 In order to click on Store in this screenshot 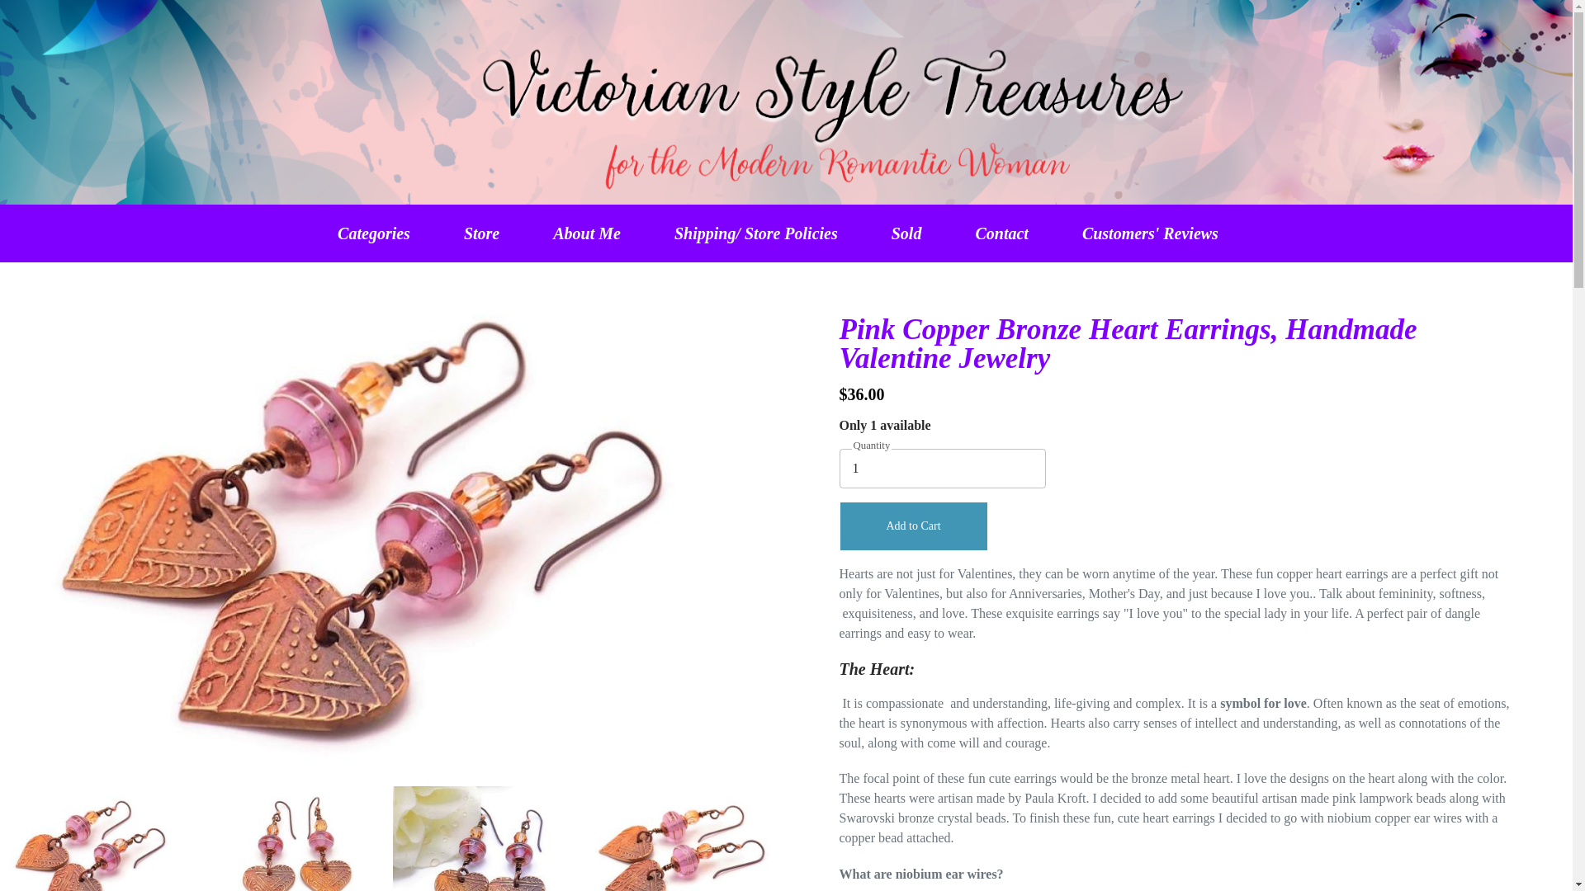, I will do `click(481, 233)`.